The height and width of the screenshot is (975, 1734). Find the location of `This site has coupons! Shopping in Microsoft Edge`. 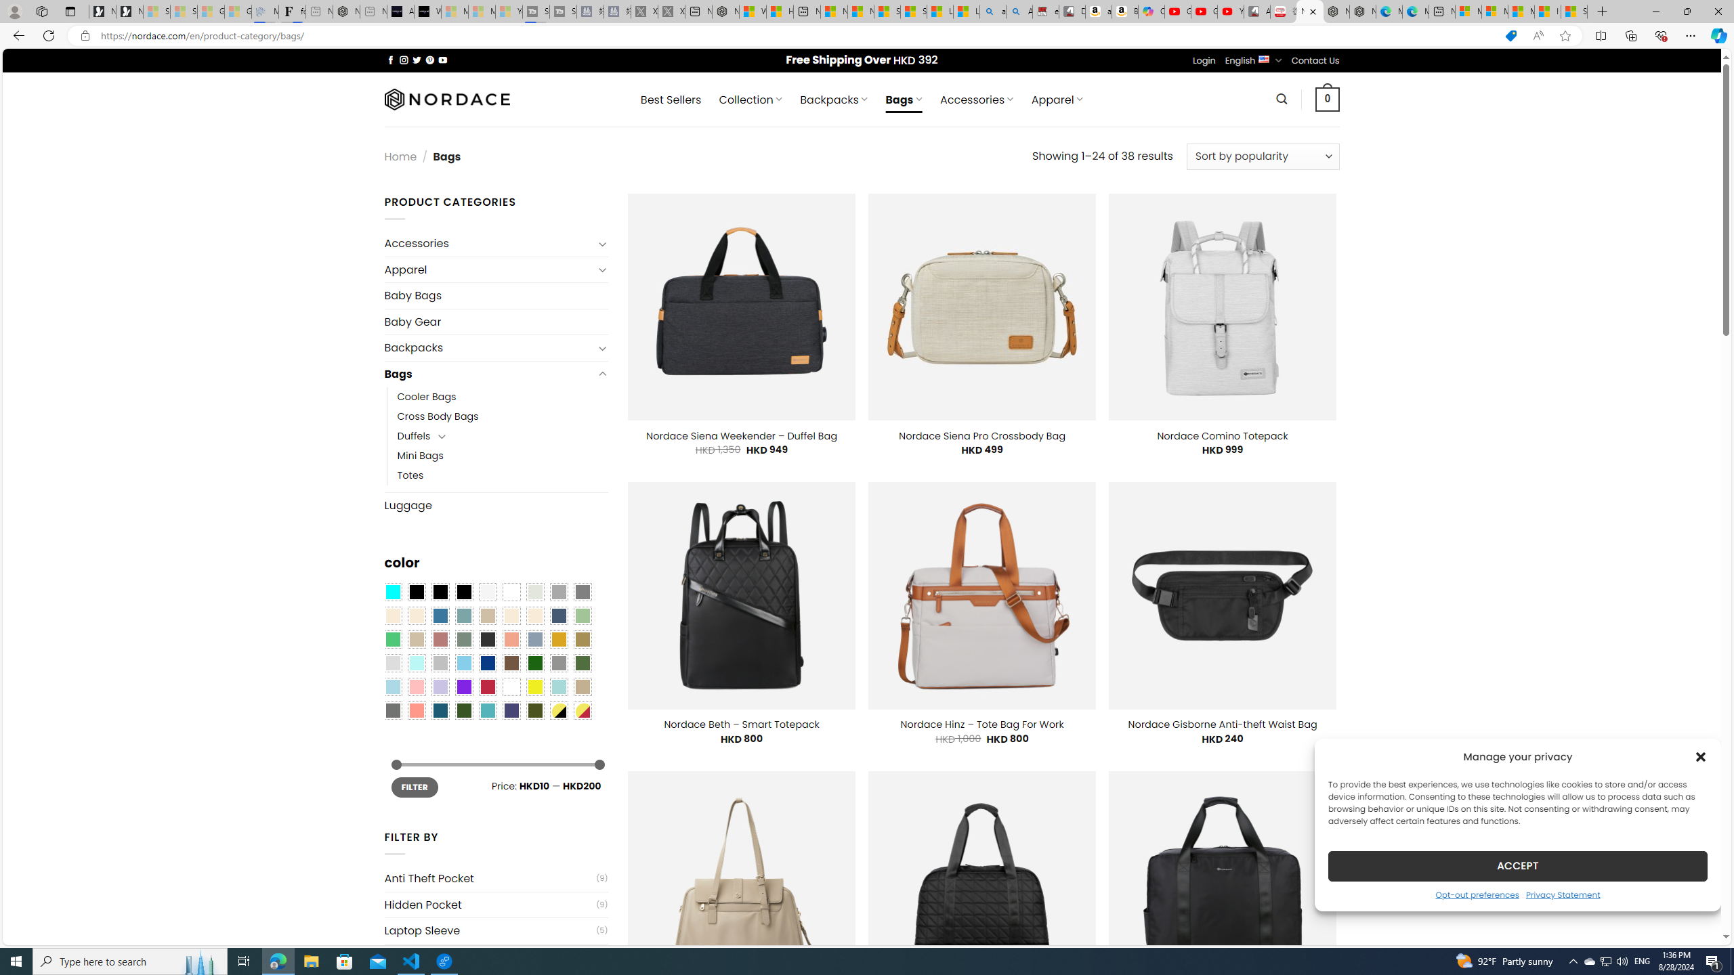

This site has coupons! Shopping in Microsoft Edge is located at coordinates (1510, 36).